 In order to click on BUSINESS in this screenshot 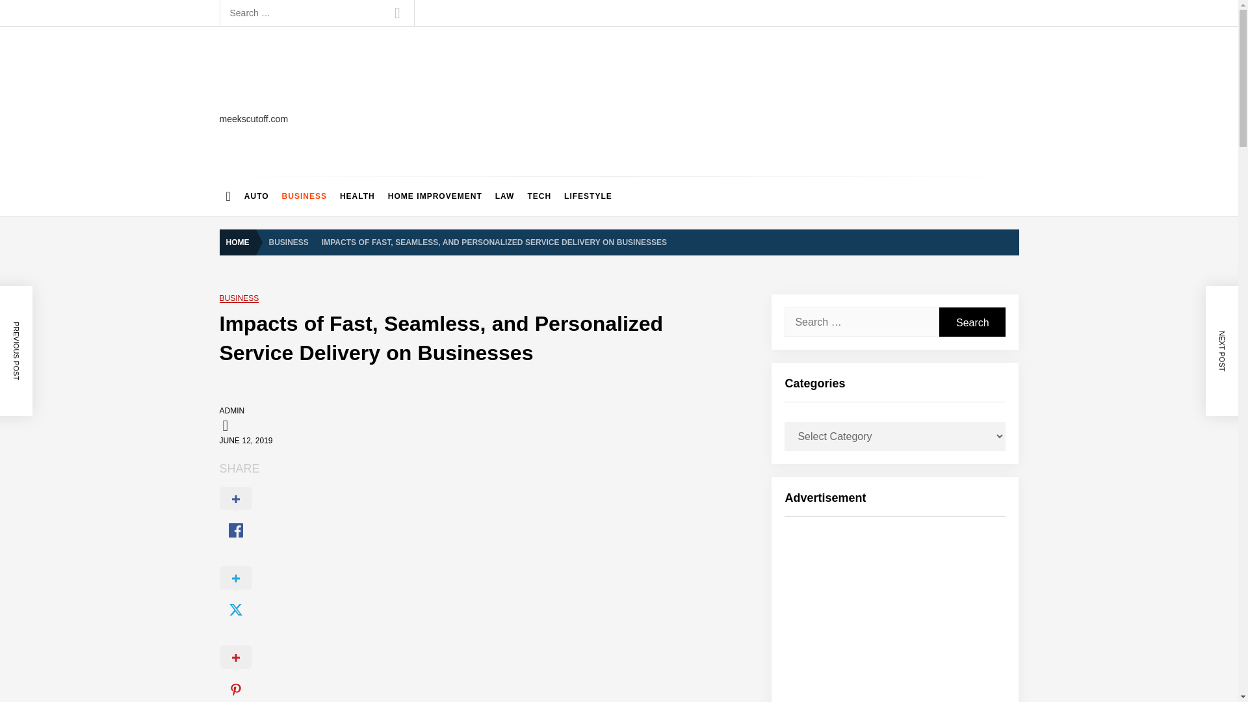, I will do `click(239, 298)`.